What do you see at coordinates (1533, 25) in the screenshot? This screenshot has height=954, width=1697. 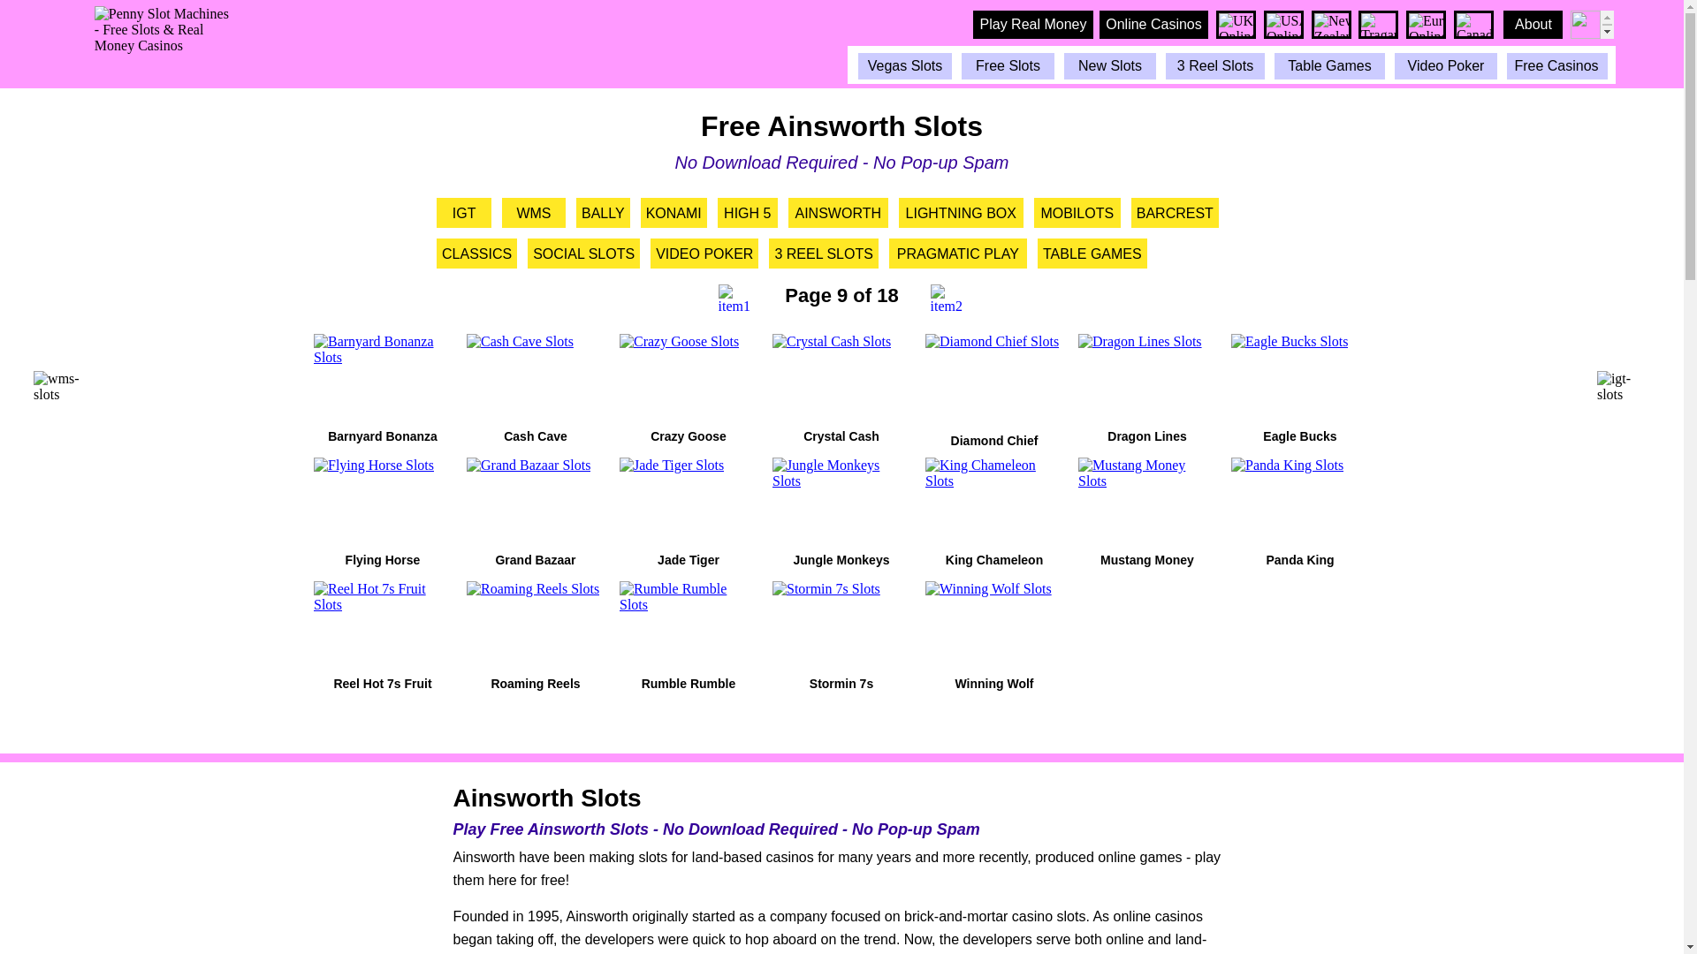 I see `About` at bounding box center [1533, 25].